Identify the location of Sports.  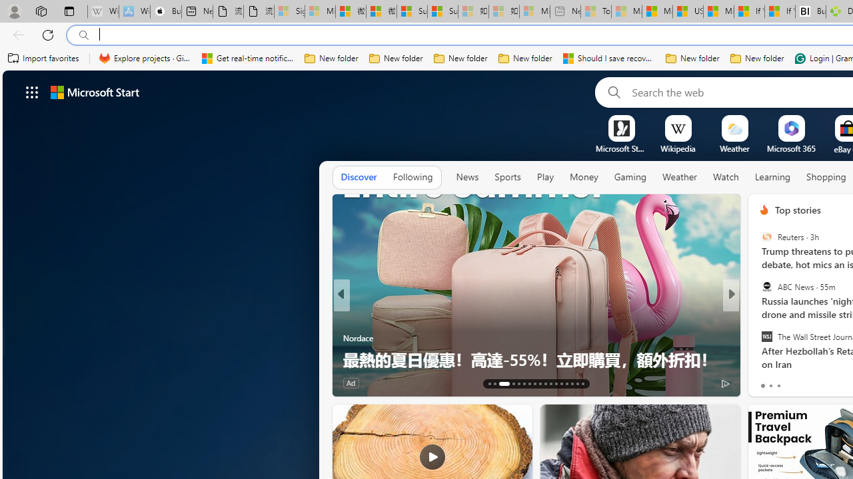
(507, 177).